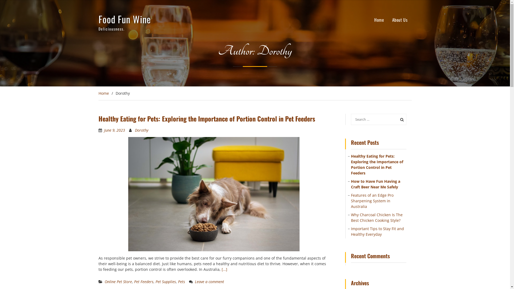 The height and width of the screenshot is (289, 514). Describe the element at coordinates (376, 184) in the screenshot. I see `How to Have Fun Having a Craft Beer Near Me Safely` at that location.